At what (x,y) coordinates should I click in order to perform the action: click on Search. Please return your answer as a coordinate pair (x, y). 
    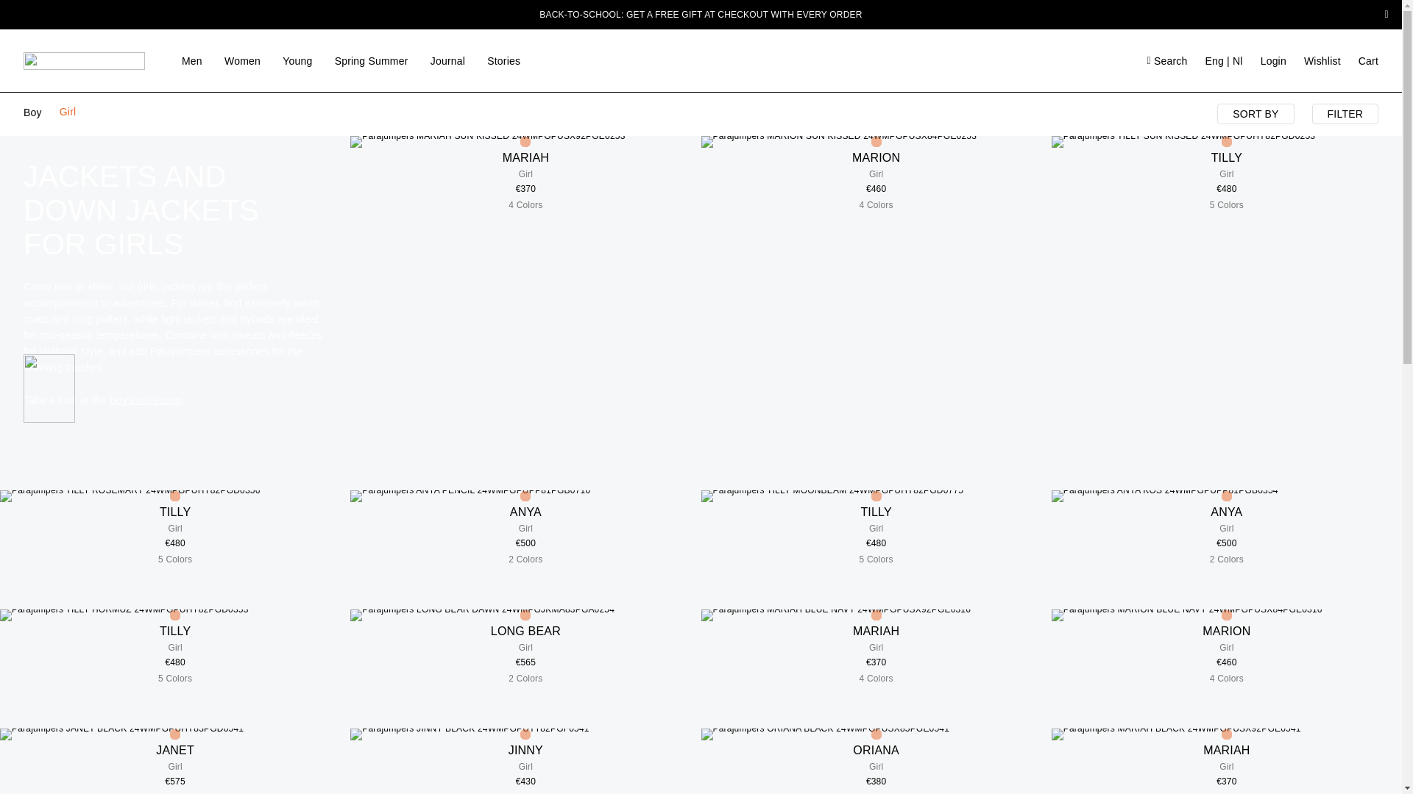
    Looking at the image, I should click on (855, 78).